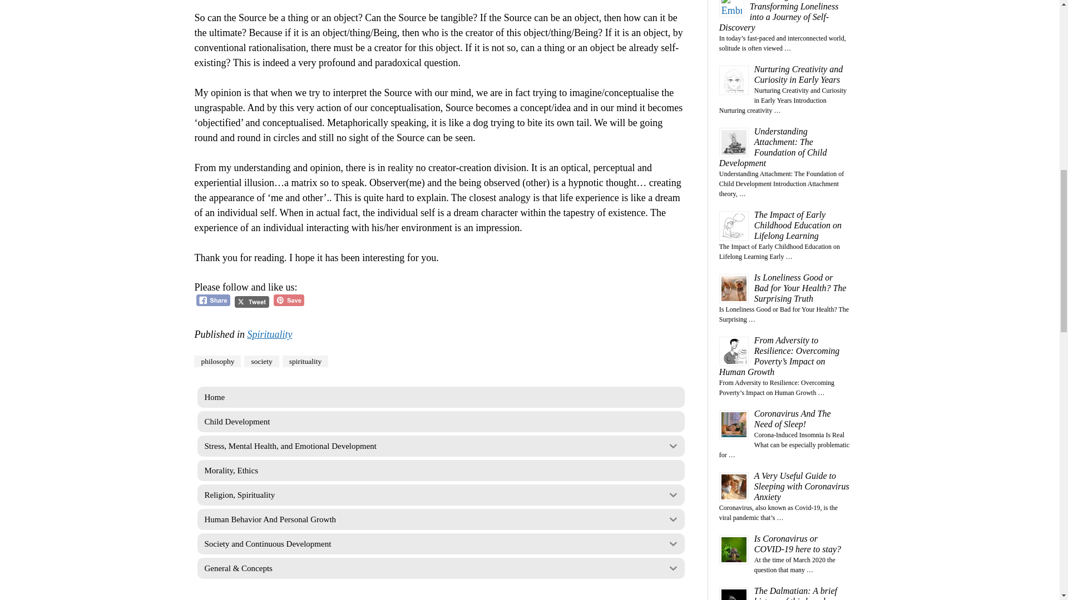 The width and height of the screenshot is (1068, 600). Describe the element at coordinates (217, 361) in the screenshot. I see `View all posts tagged philosophy` at that location.